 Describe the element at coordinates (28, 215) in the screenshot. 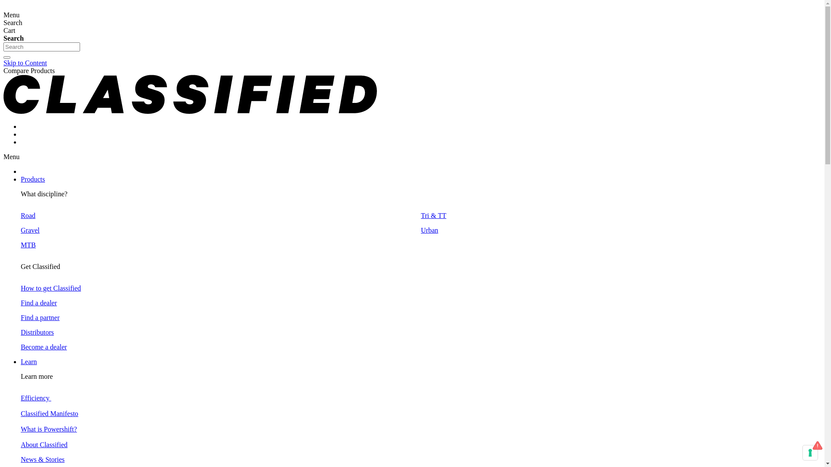

I see `Road` at that location.